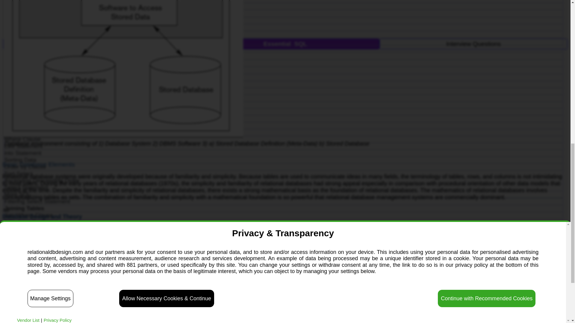  Describe the element at coordinates (283, 13) in the screenshot. I see `Create Table` at that location.